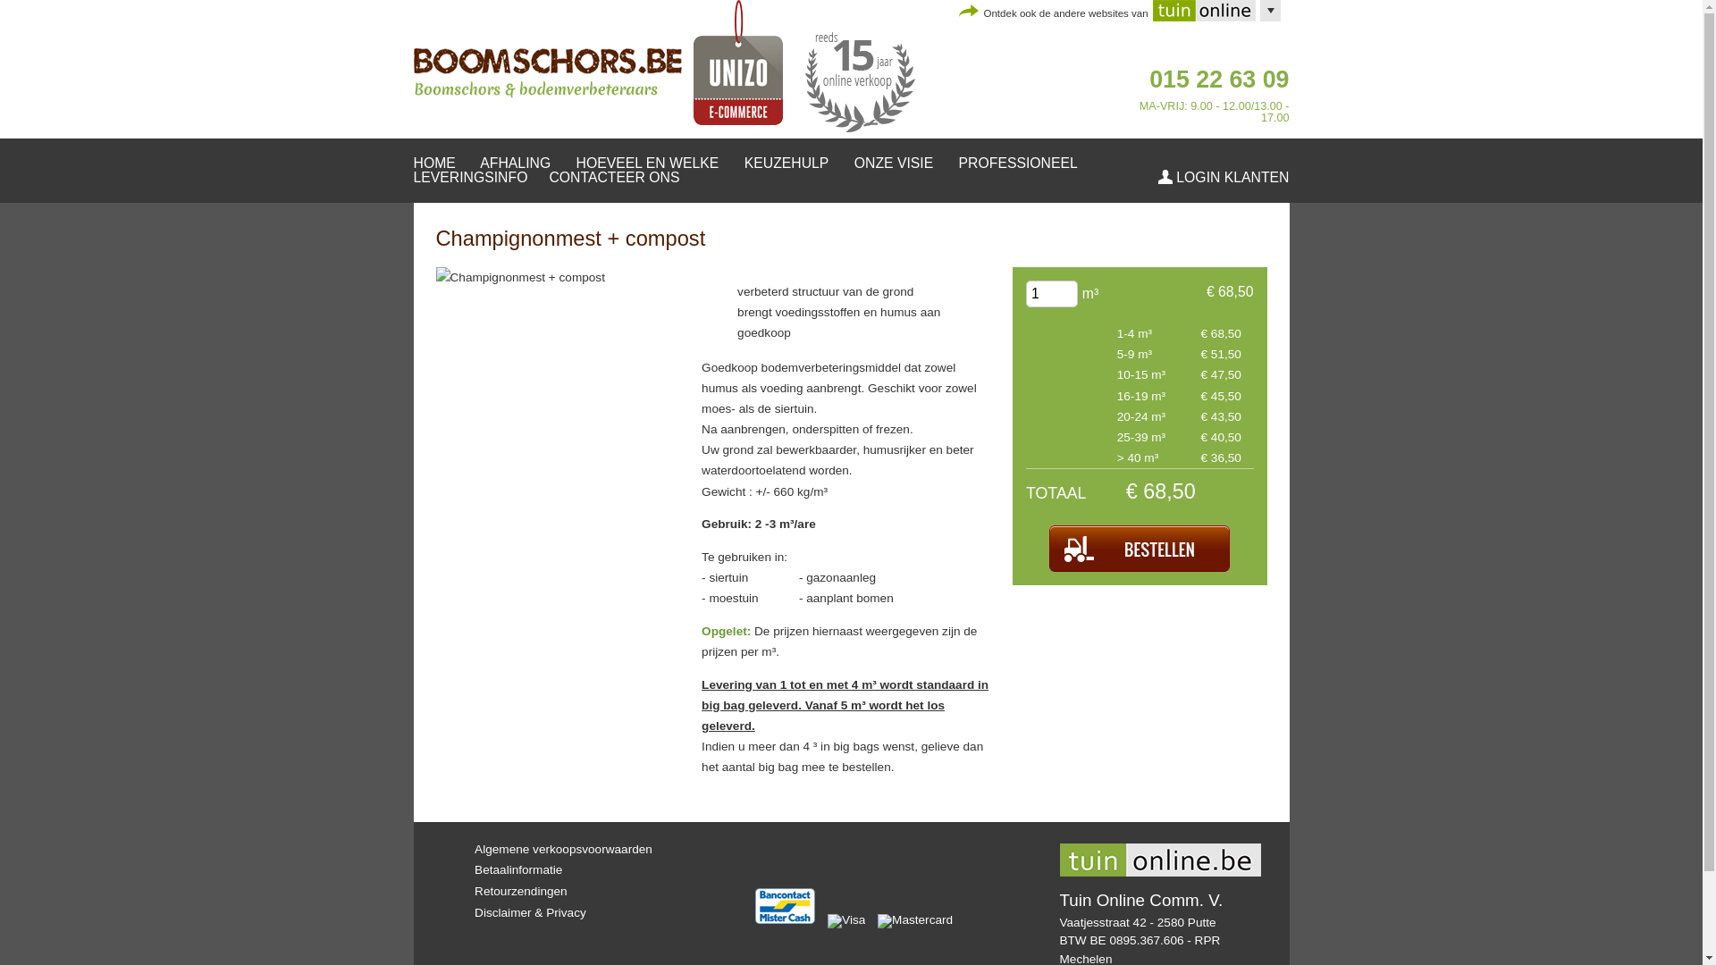  What do you see at coordinates (563, 849) in the screenshot?
I see `Algemene verkoopsvoorwaarden` at bounding box center [563, 849].